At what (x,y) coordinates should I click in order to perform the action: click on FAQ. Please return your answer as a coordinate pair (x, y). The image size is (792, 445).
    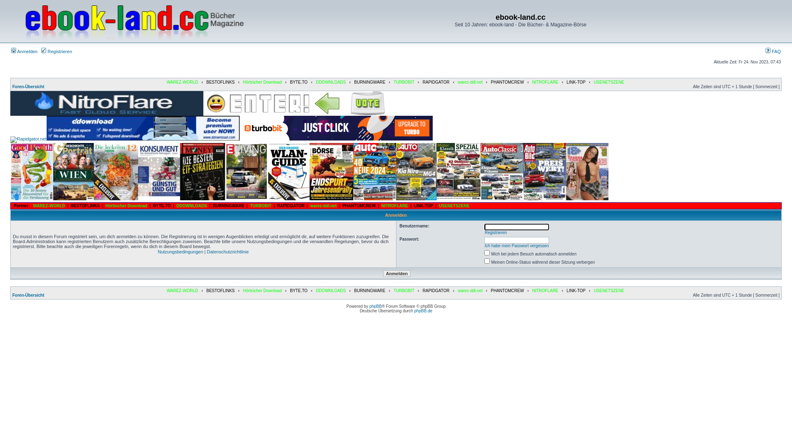
    Looking at the image, I should click on (773, 52).